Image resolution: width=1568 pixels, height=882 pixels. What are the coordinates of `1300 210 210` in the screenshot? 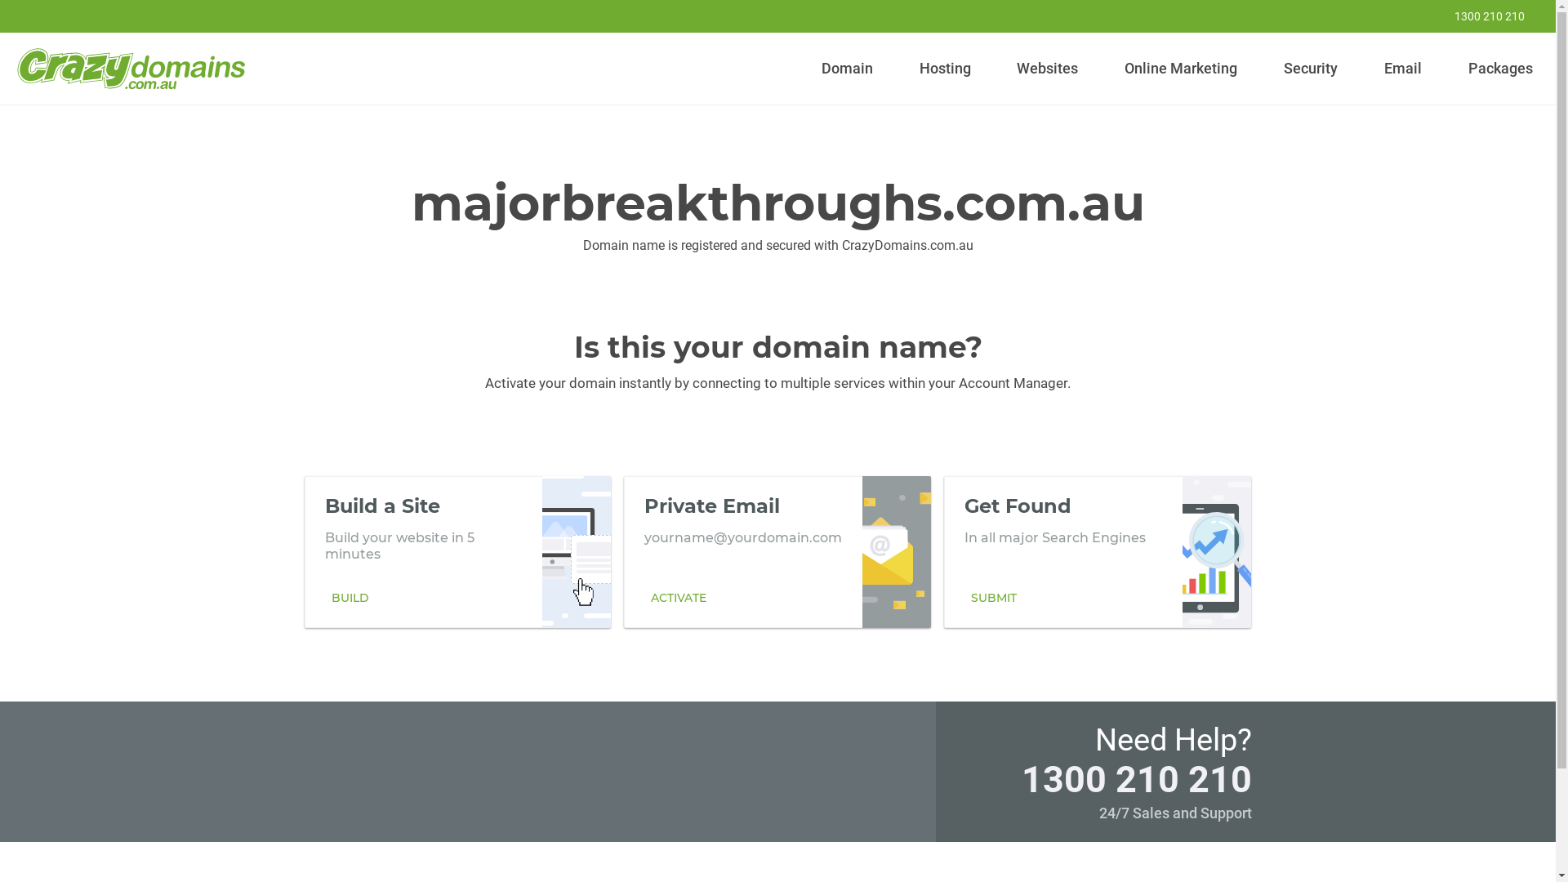 It's located at (1479, 16).